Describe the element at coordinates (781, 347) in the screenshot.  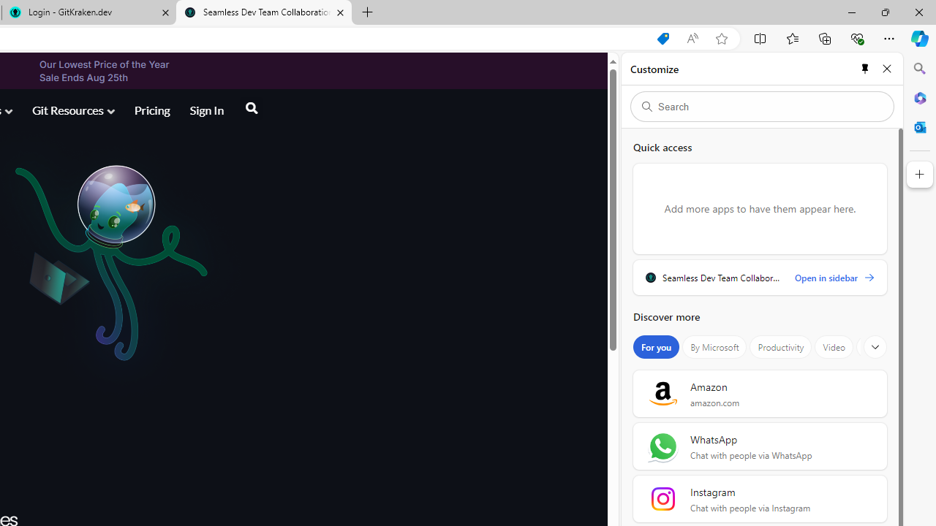
I see `Productivity` at that location.